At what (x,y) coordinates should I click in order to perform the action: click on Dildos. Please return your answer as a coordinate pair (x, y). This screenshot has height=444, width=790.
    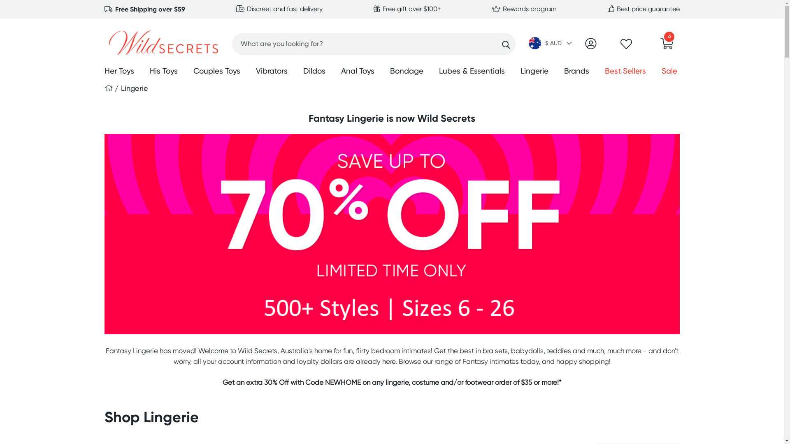
    Looking at the image, I should click on (314, 72).